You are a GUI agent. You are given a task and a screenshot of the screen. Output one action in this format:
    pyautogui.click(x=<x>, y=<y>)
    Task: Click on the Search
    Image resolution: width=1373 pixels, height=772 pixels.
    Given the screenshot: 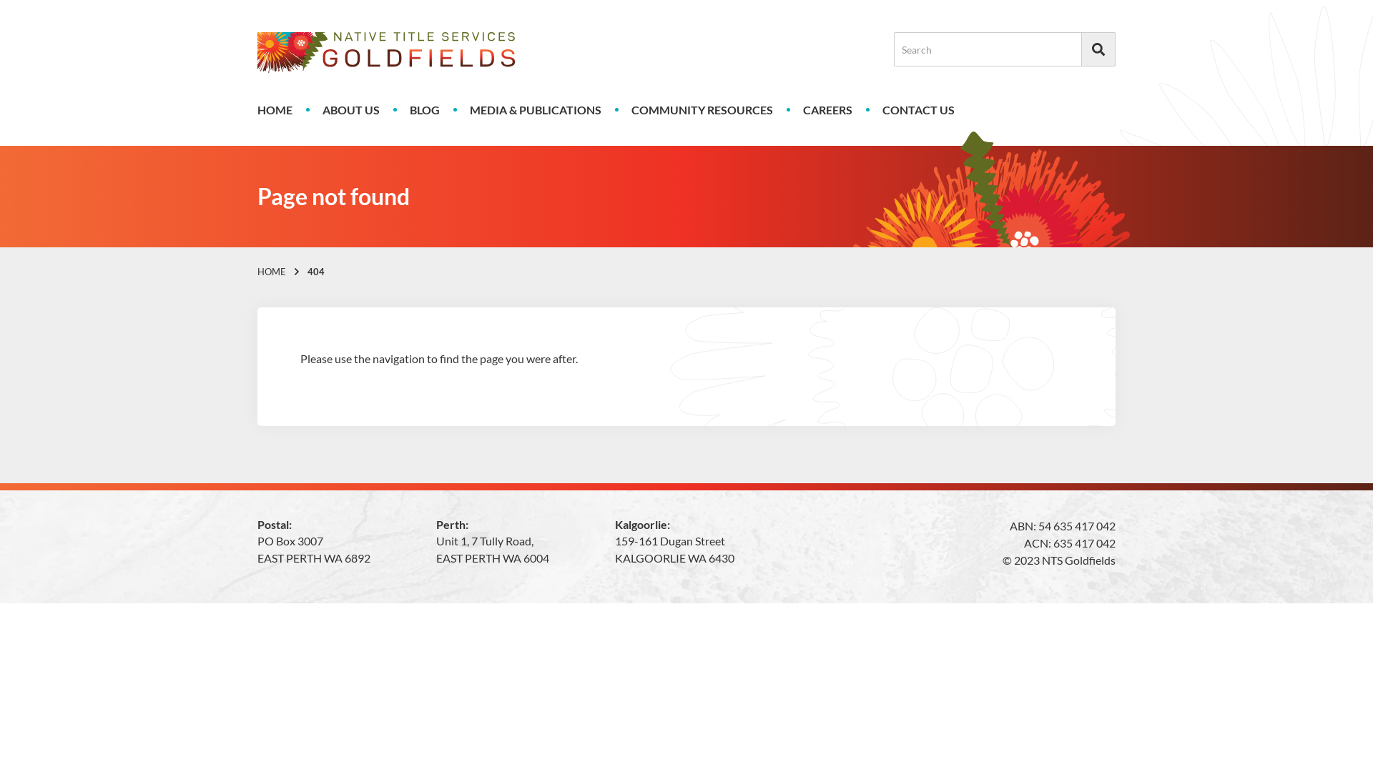 What is the action you would take?
    pyautogui.click(x=1098, y=49)
    